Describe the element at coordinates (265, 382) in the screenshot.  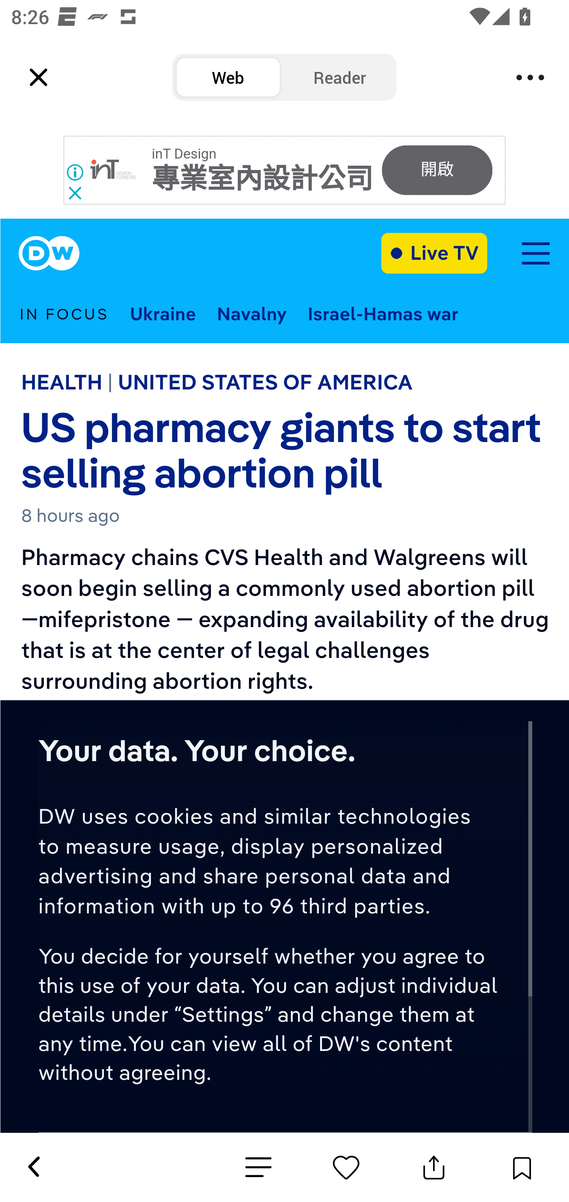
I see `UNITED STATES OF AMERICA` at that location.